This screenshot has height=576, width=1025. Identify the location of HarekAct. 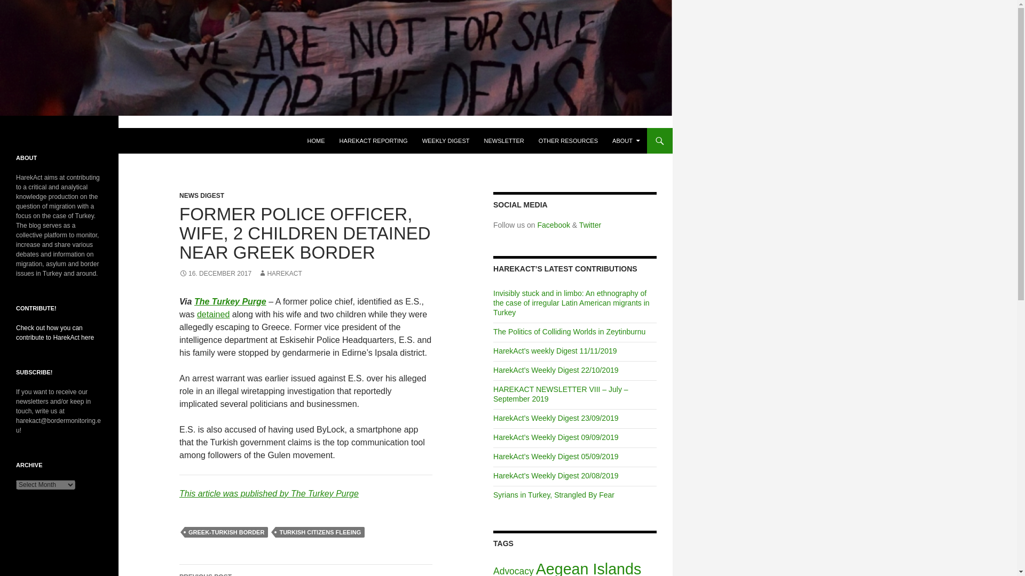
(37, 141).